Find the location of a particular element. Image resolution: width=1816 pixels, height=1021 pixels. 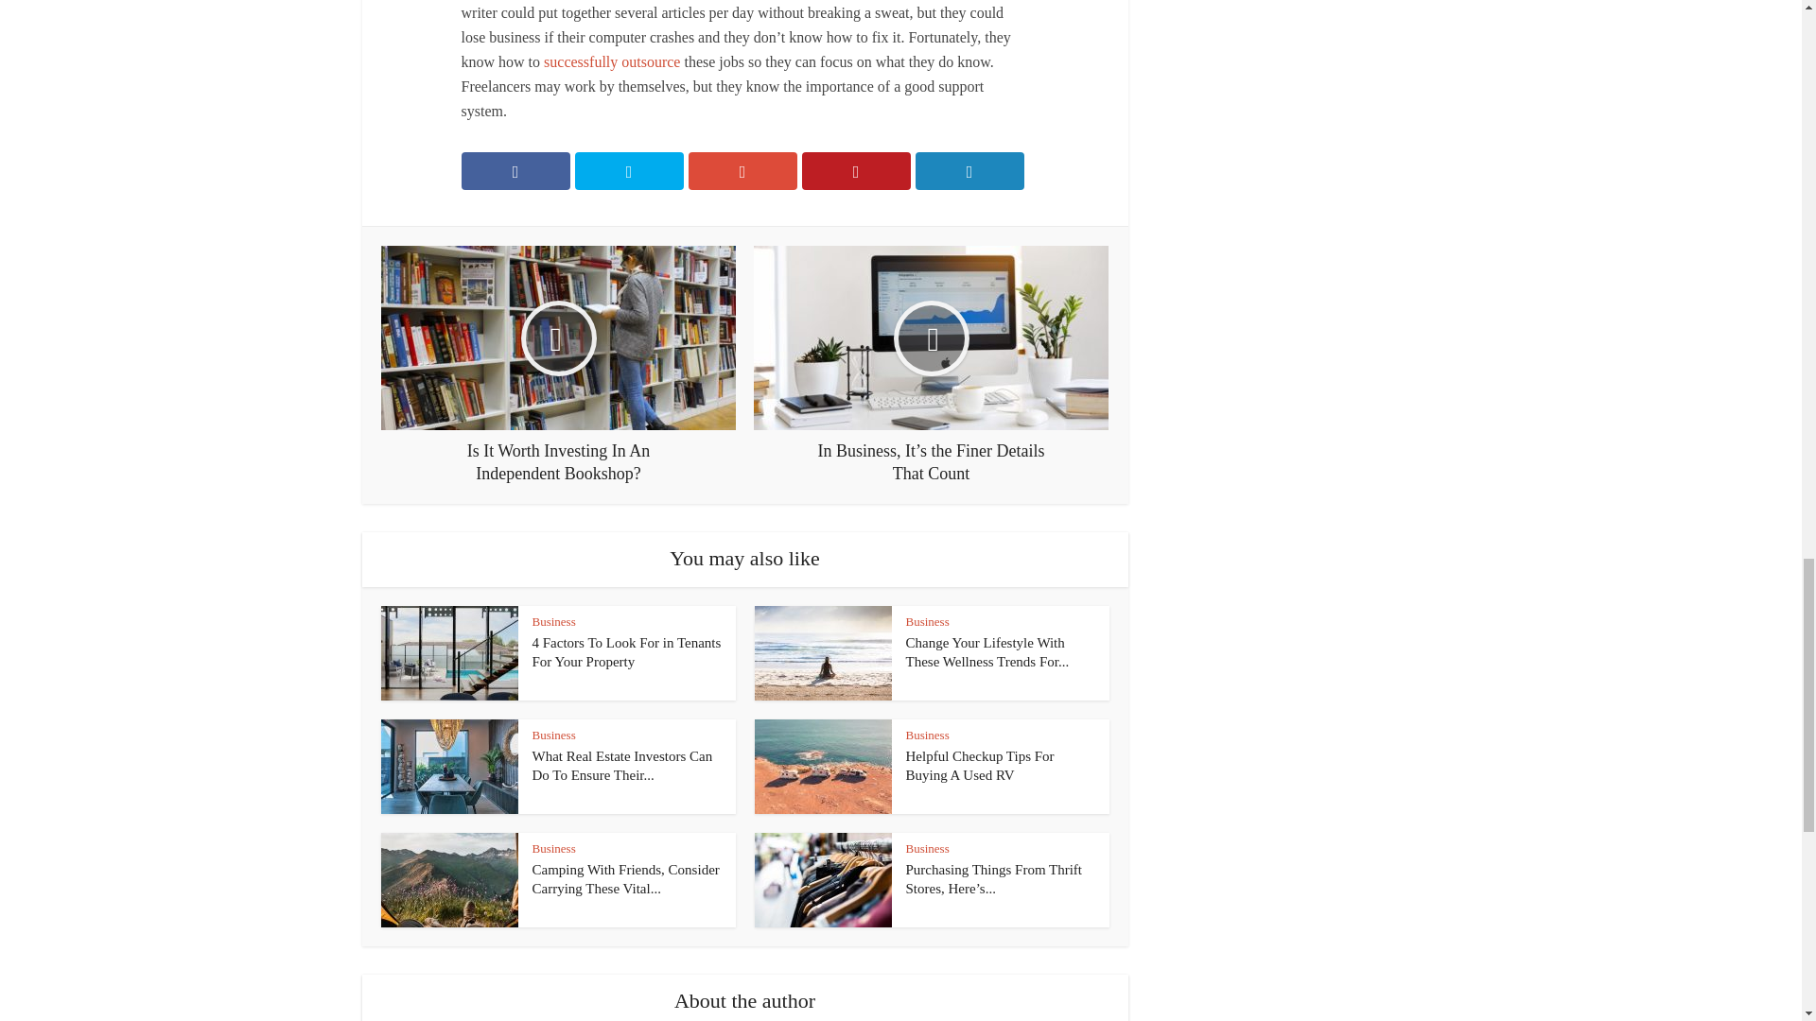

Business is located at coordinates (553, 735).